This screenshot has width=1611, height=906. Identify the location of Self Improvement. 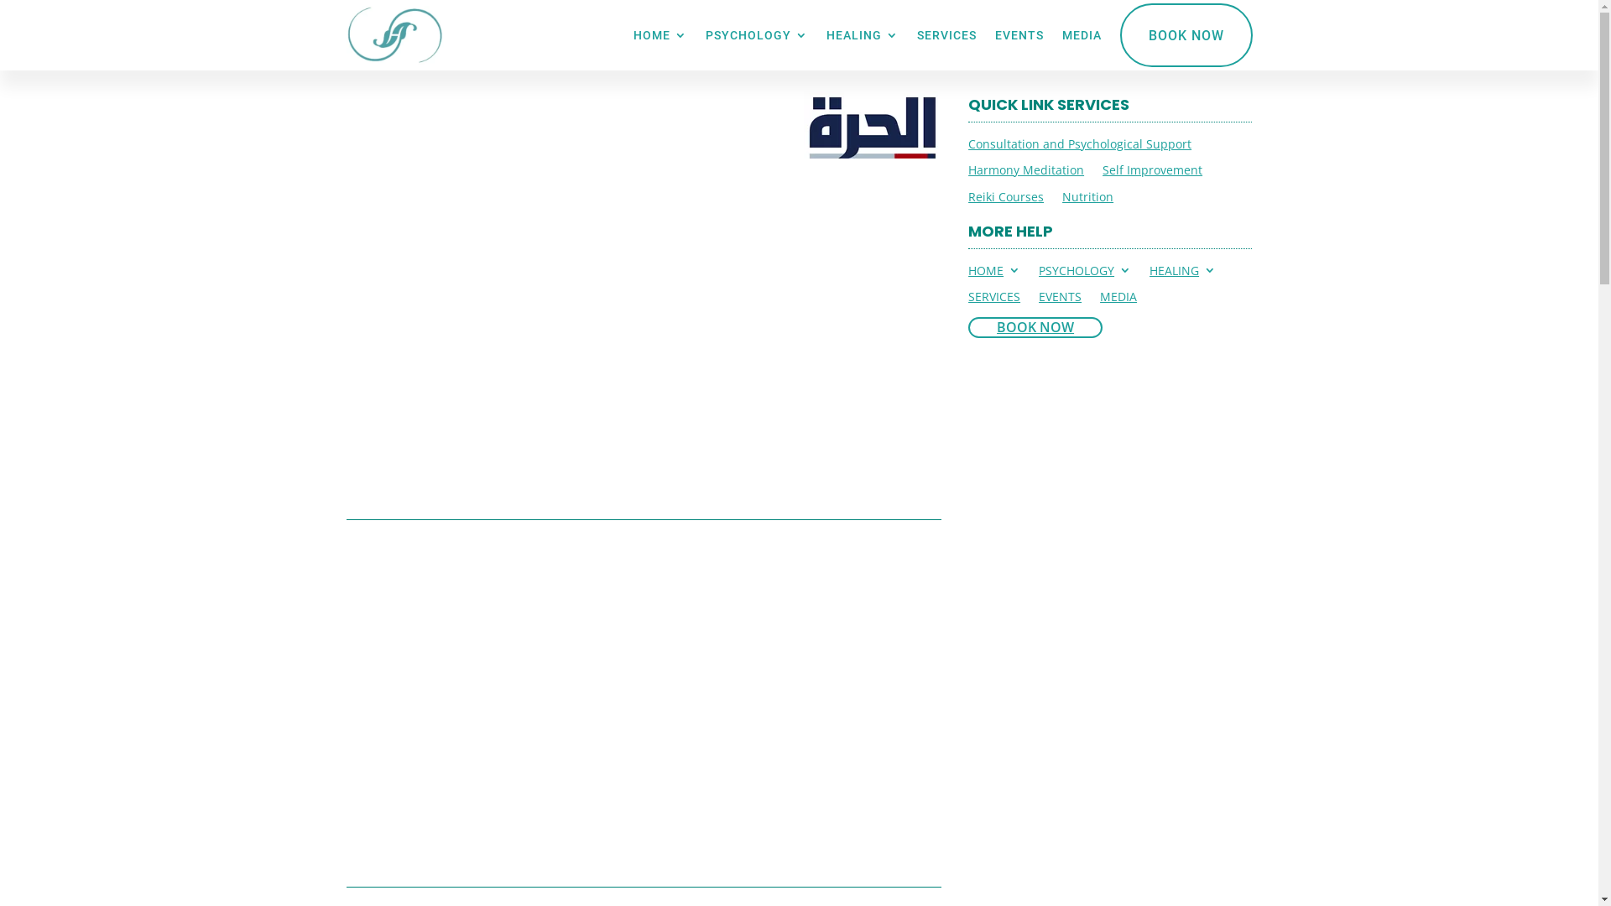
(1153, 173).